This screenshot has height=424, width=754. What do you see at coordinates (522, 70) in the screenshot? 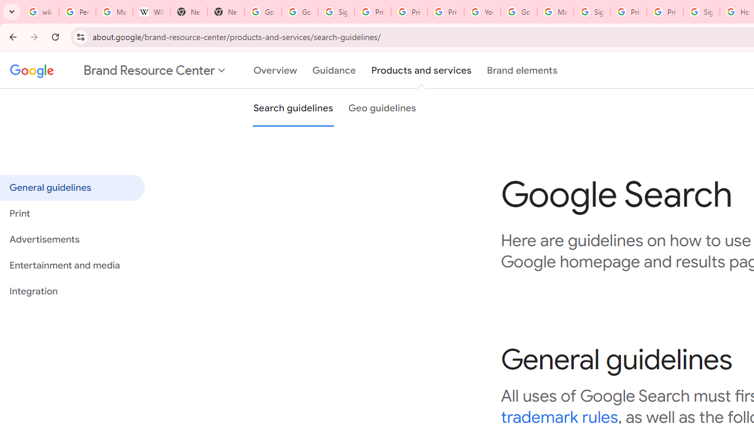
I see `Brand elements` at bounding box center [522, 70].